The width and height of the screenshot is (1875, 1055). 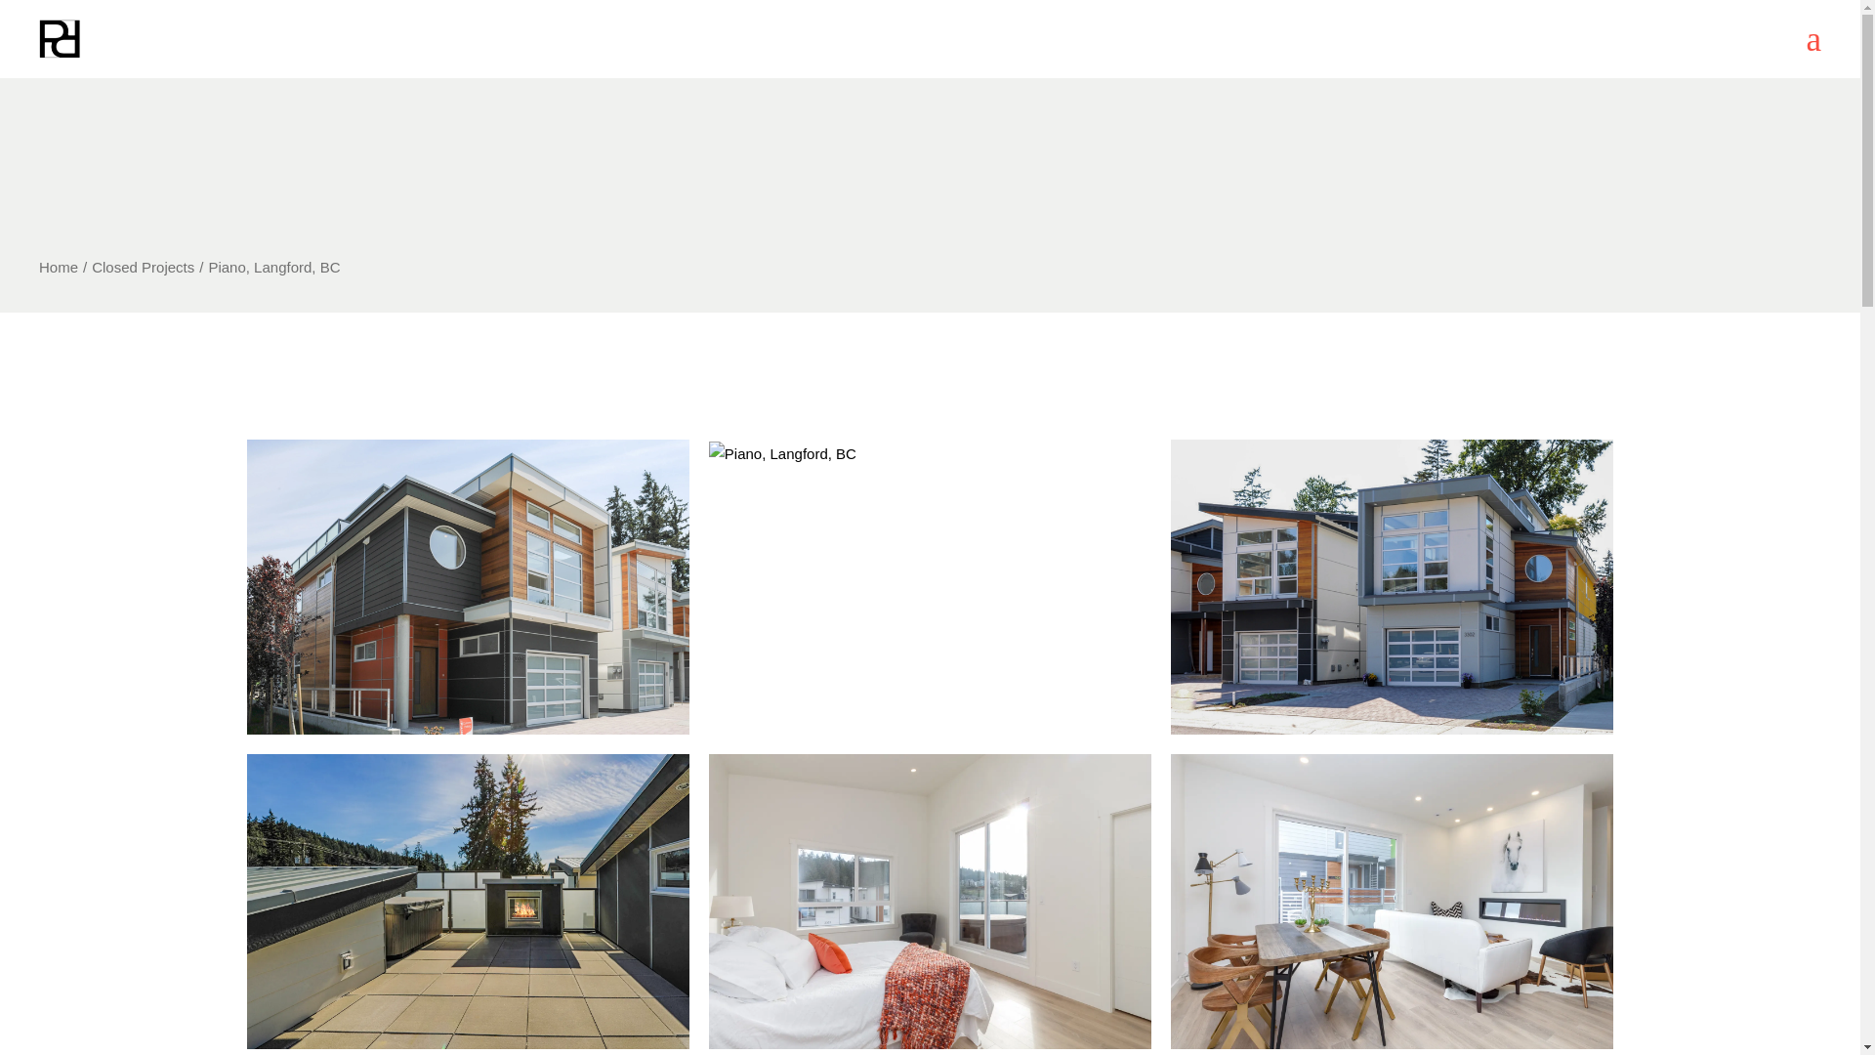 What do you see at coordinates (930, 453) in the screenshot?
I see `Parsidevelopment-Piano12` at bounding box center [930, 453].